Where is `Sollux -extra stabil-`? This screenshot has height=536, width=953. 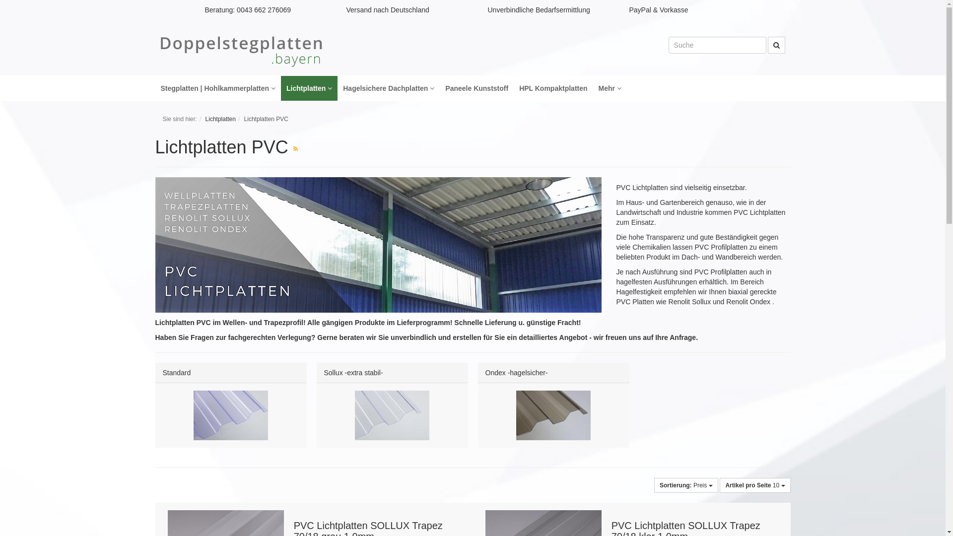 Sollux -extra stabil- is located at coordinates (353, 372).